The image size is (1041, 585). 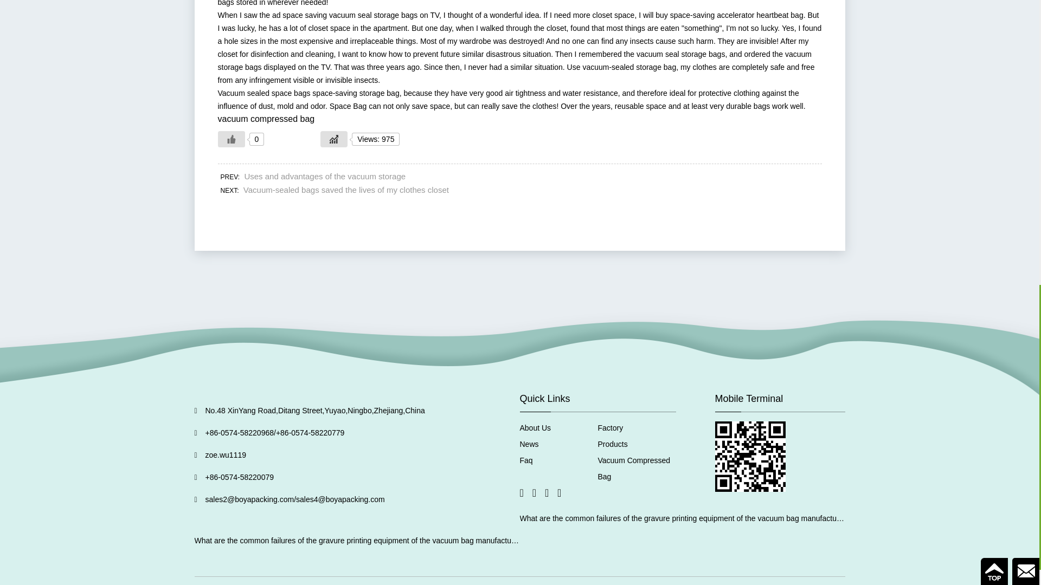 I want to click on Factory, so click(x=610, y=428).